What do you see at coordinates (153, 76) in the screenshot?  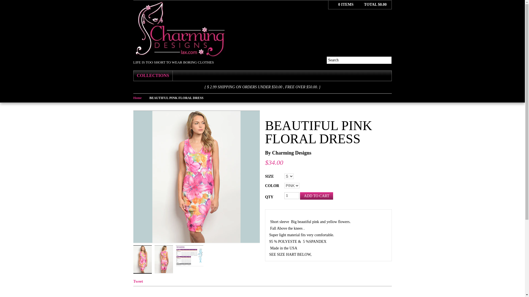 I see `COLLECTIONS` at bounding box center [153, 76].